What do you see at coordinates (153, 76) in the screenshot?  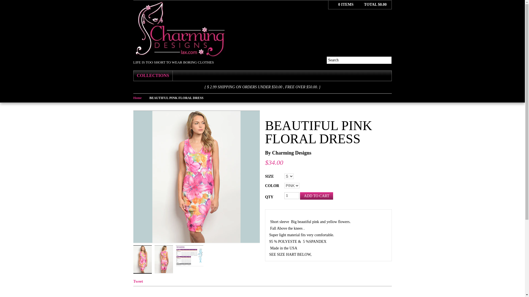 I see `COLLECTIONS` at bounding box center [153, 76].